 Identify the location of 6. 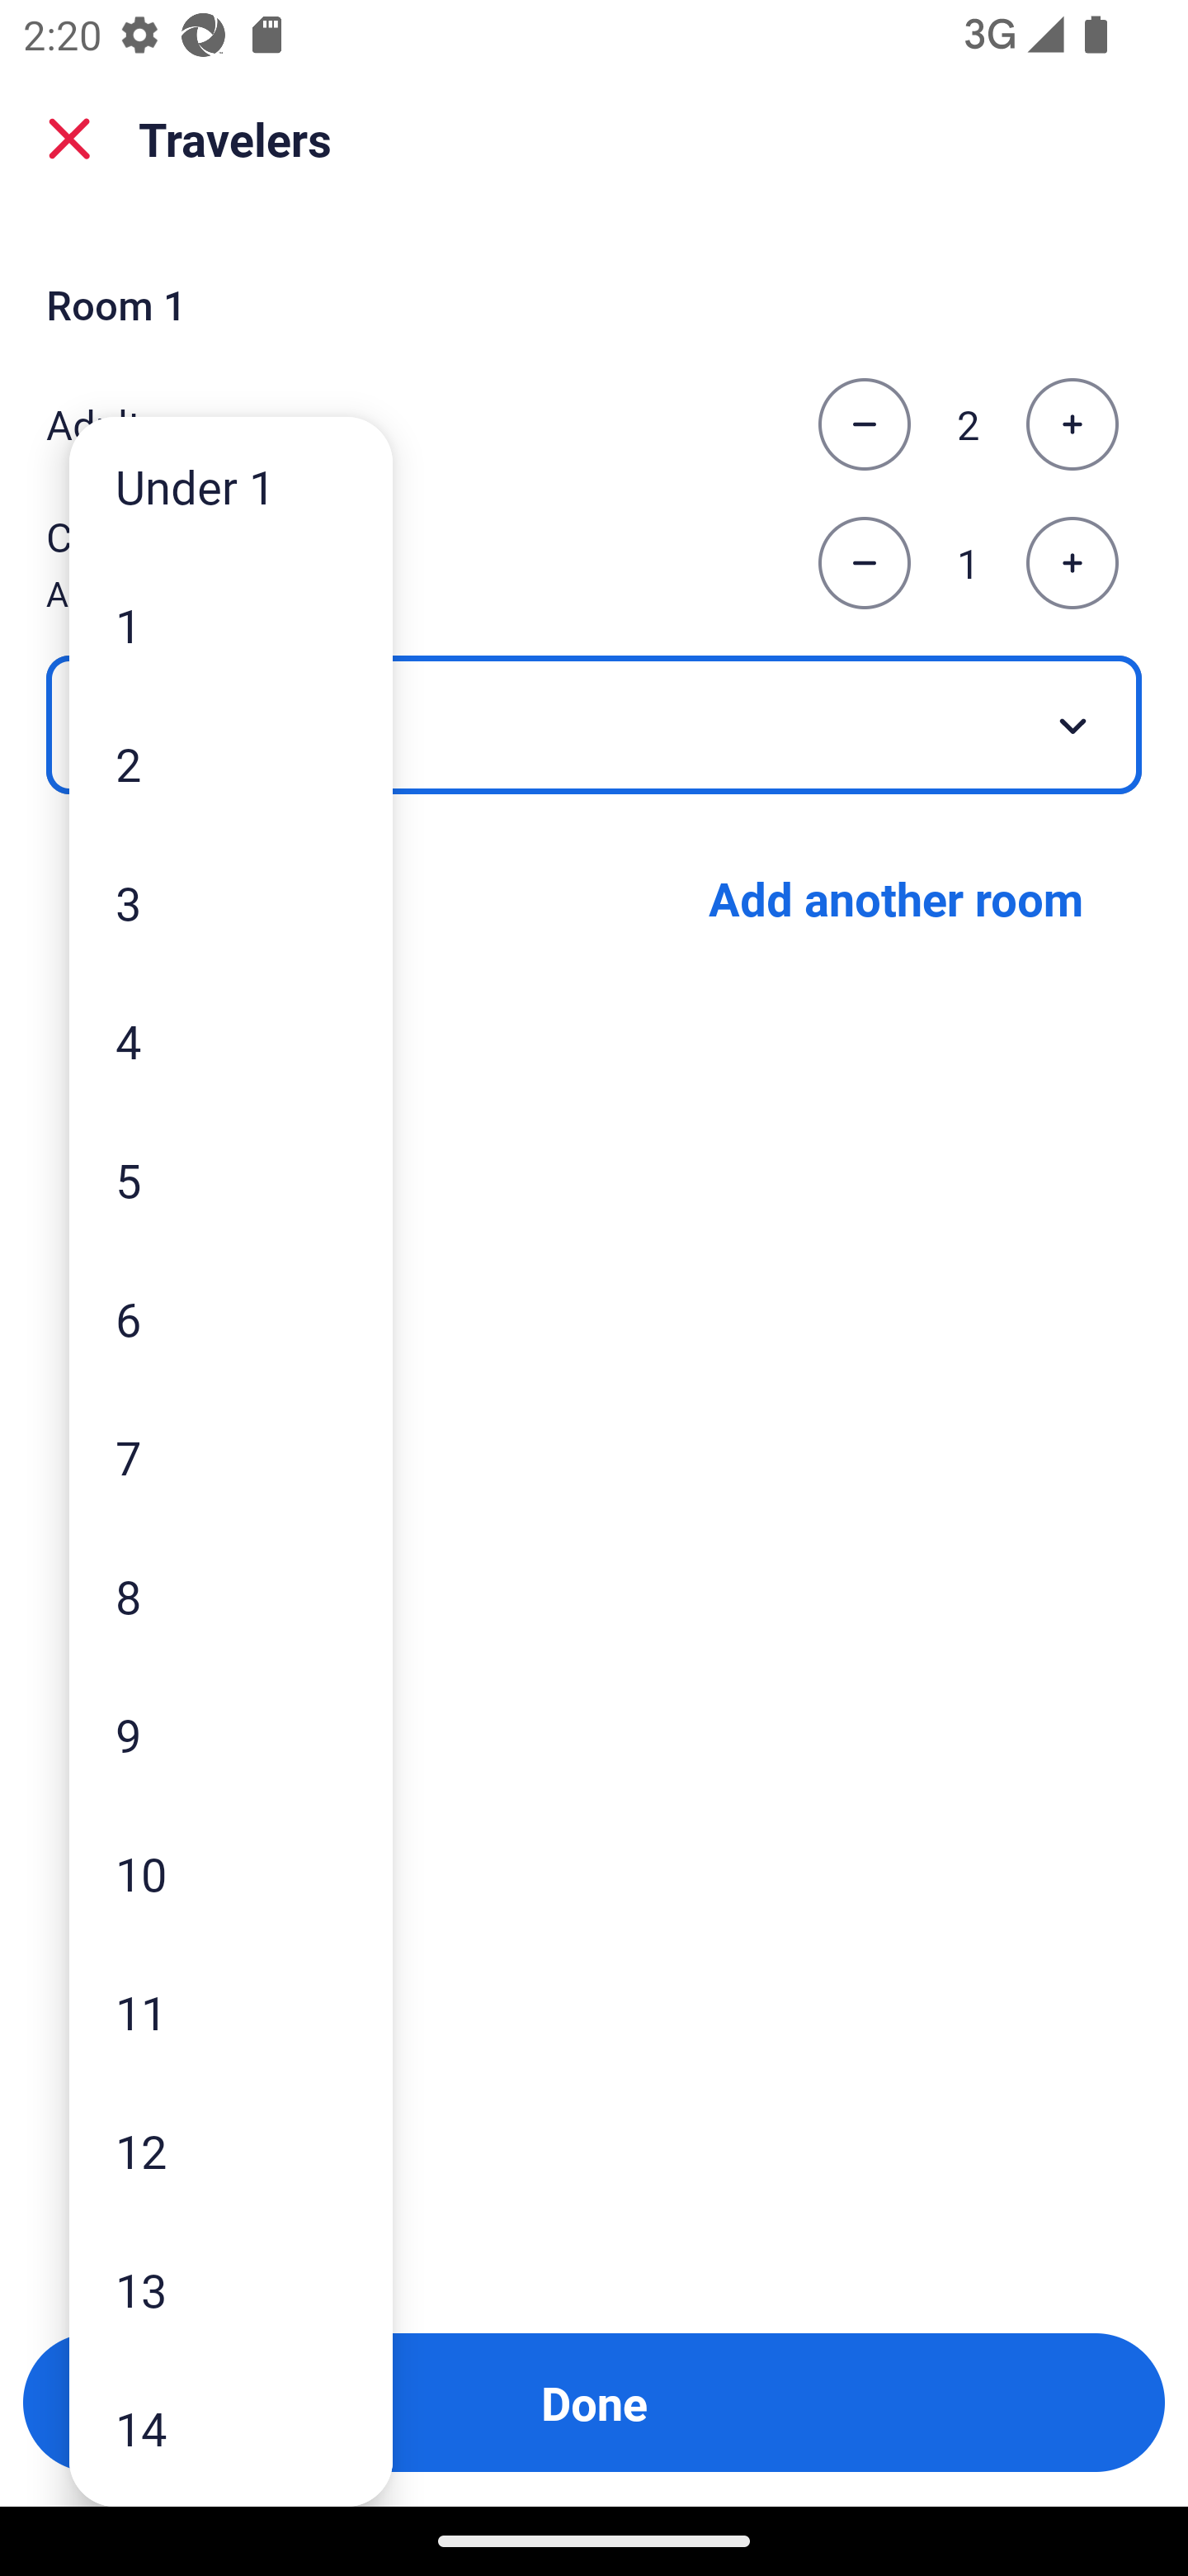
(231, 1319).